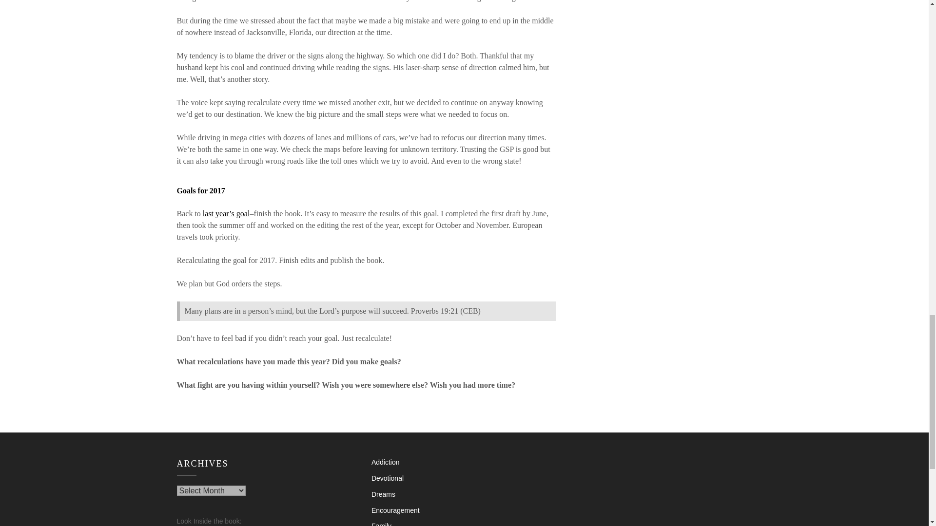 The height and width of the screenshot is (526, 936). What do you see at coordinates (395, 510) in the screenshot?
I see `Encouragement` at bounding box center [395, 510].